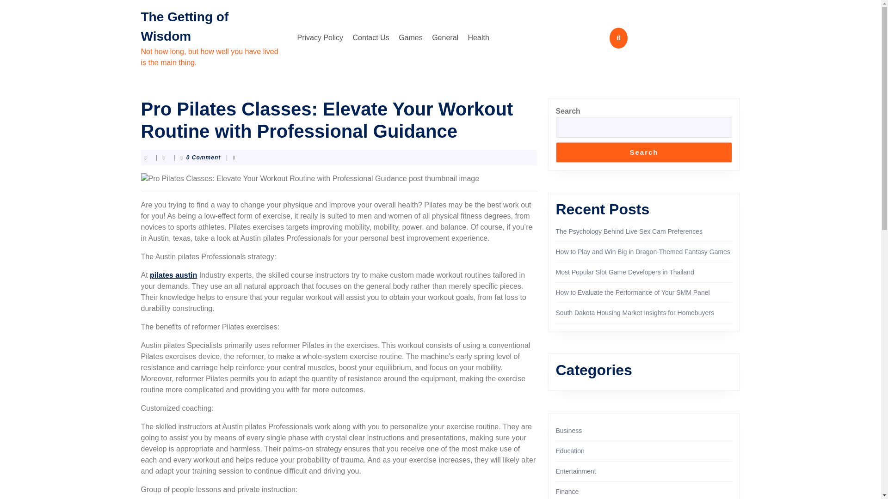  I want to click on Education, so click(570, 450).